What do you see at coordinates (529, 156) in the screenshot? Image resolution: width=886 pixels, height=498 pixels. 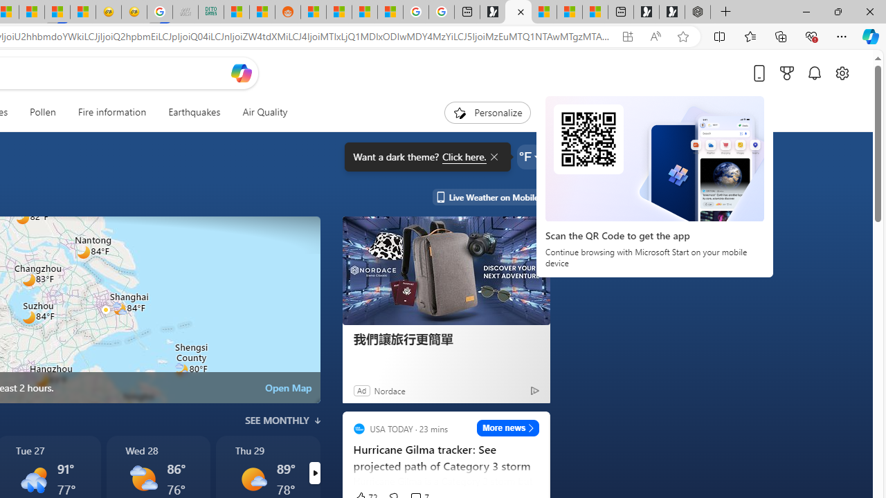 I see `Weather settings Want a dark theme?Click here.` at bounding box center [529, 156].